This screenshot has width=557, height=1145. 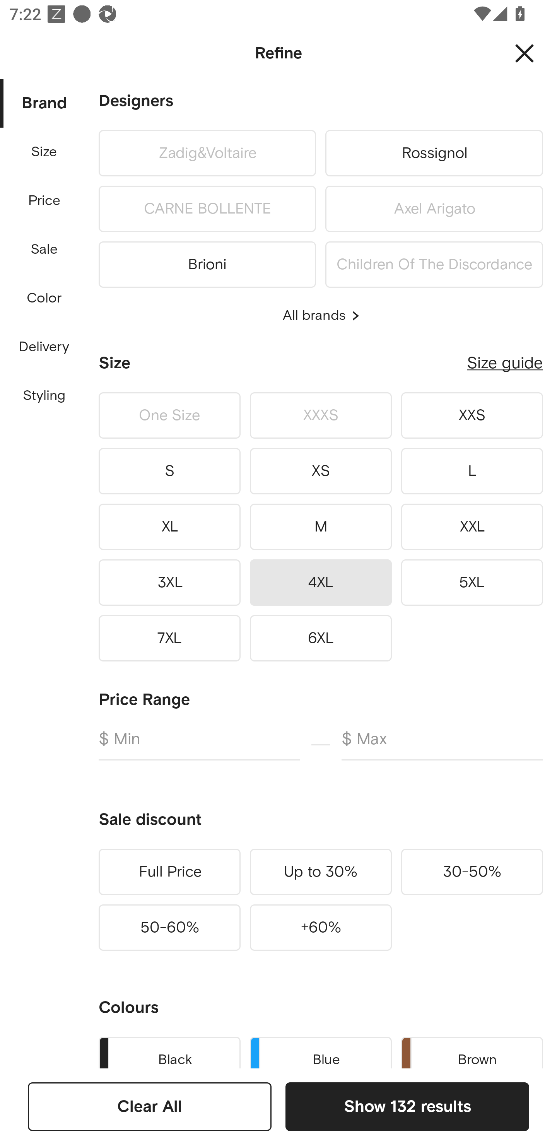 I want to click on Brioni, so click(x=207, y=262).